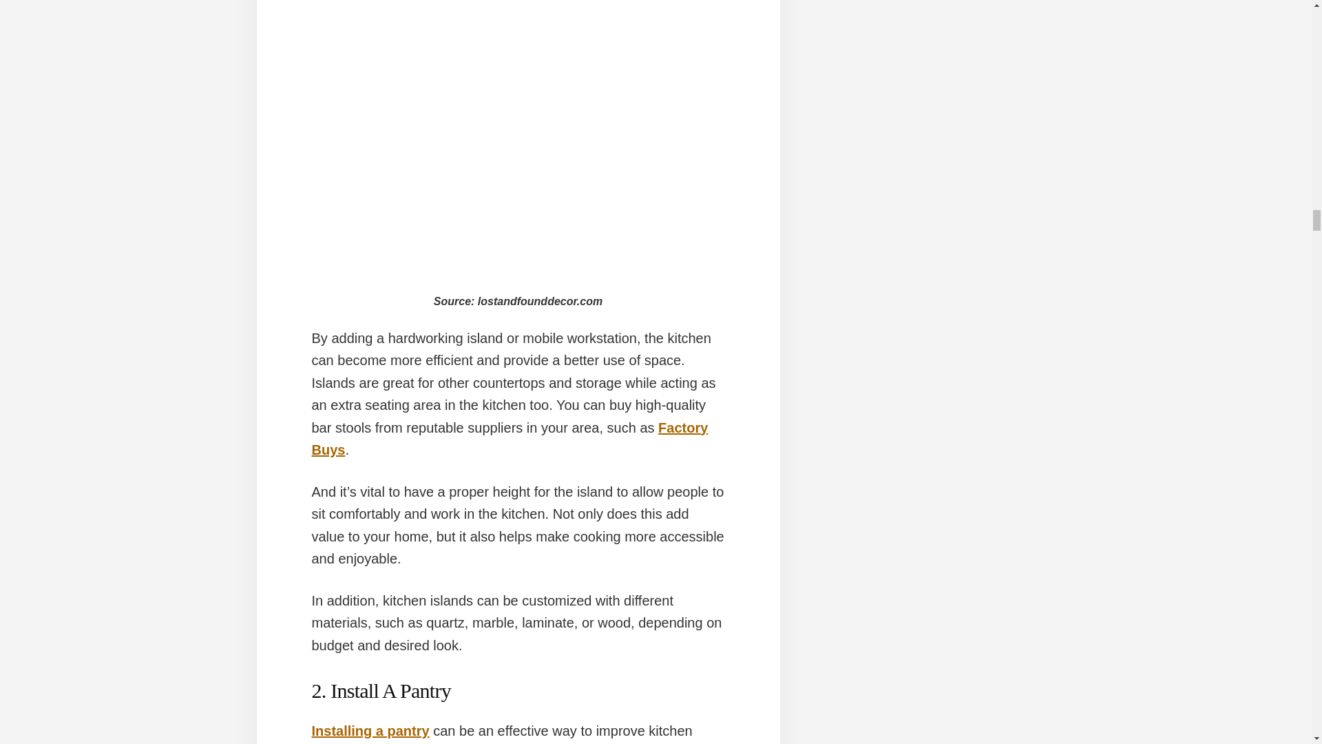  What do you see at coordinates (369, 730) in the screenshot?
I see `Installing a pantry` at bounding box center [369, 730].